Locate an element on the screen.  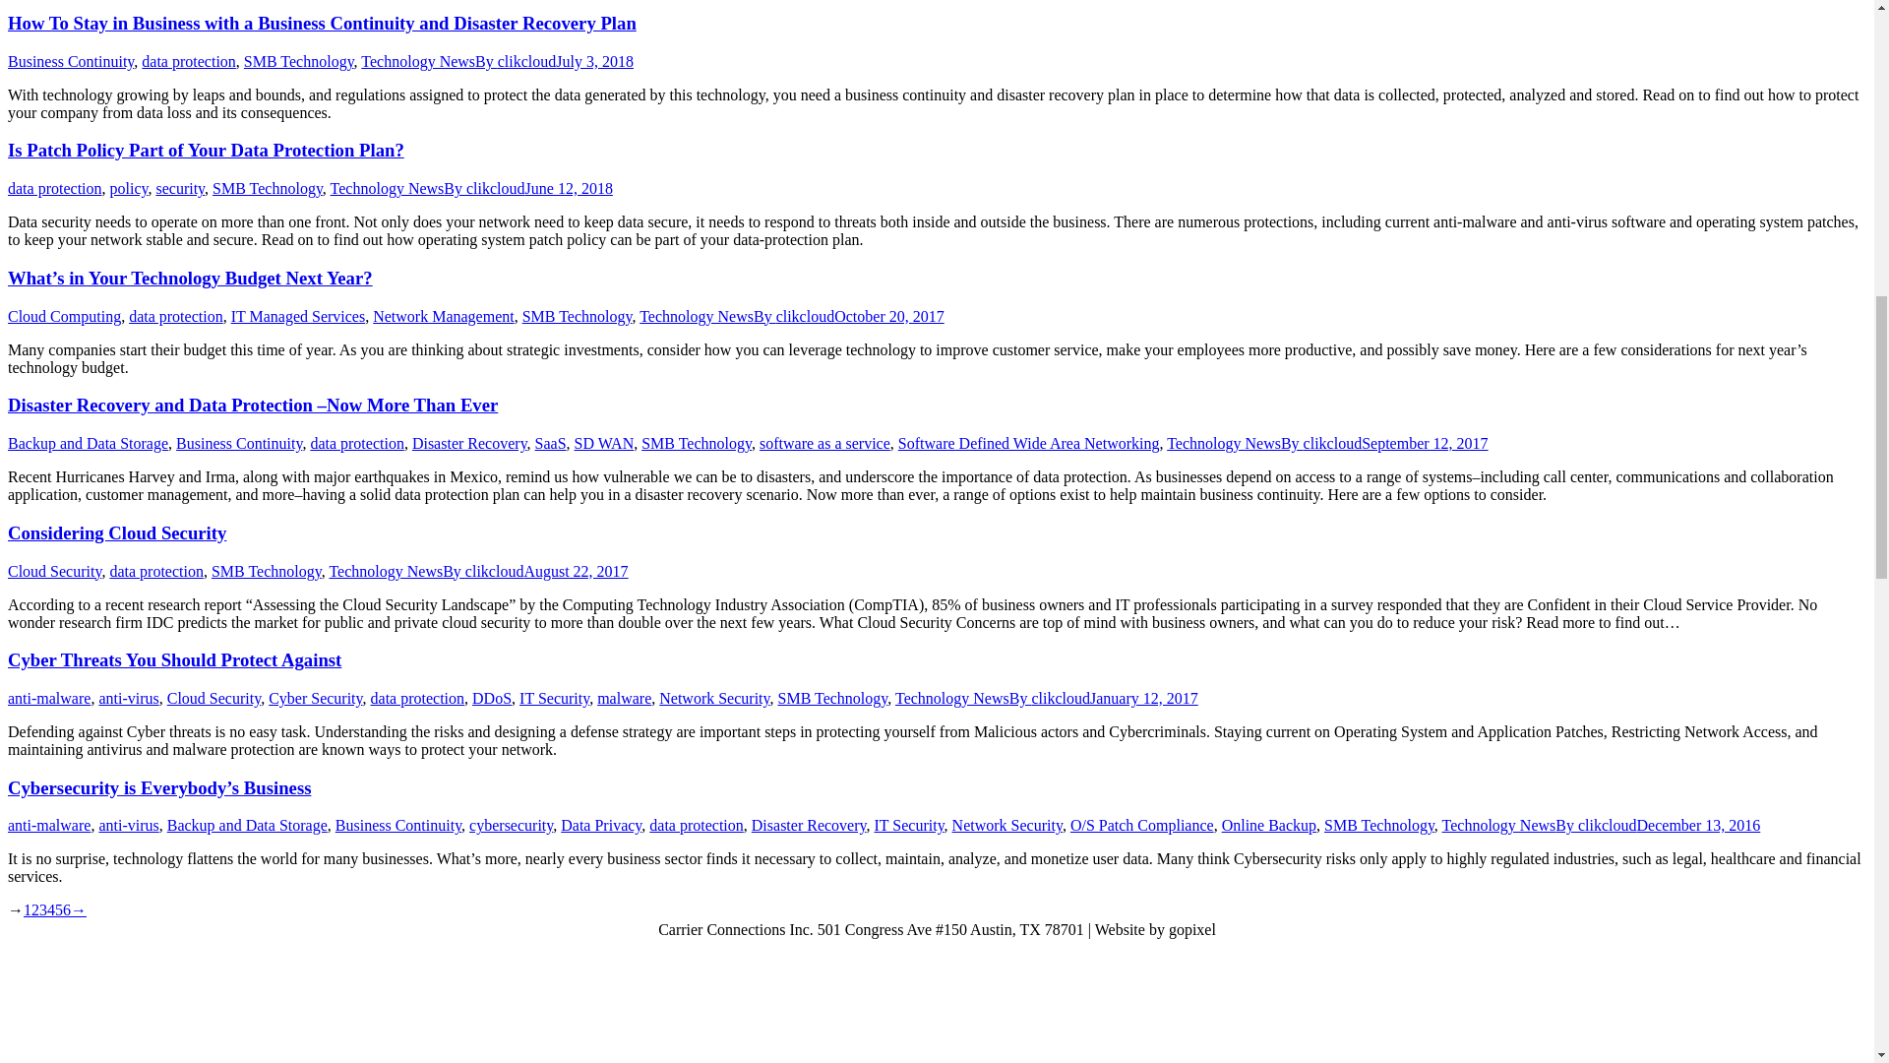
View all posts by clikcloud is located at coordinates (516, 61).